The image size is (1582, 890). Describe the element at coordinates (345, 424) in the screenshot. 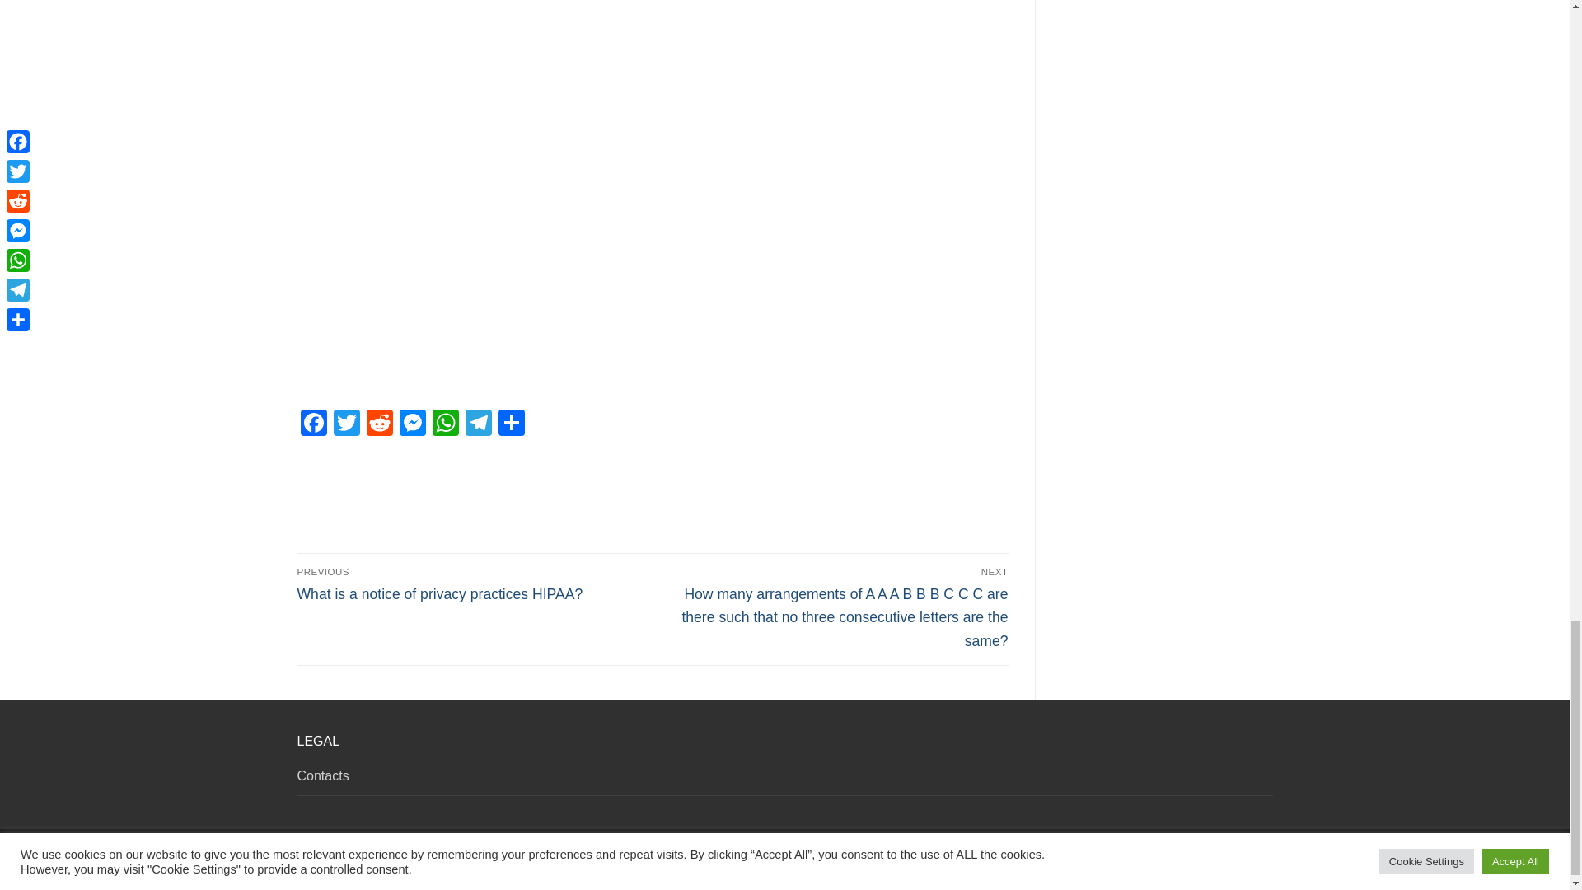

I see `Twitter` at that location.